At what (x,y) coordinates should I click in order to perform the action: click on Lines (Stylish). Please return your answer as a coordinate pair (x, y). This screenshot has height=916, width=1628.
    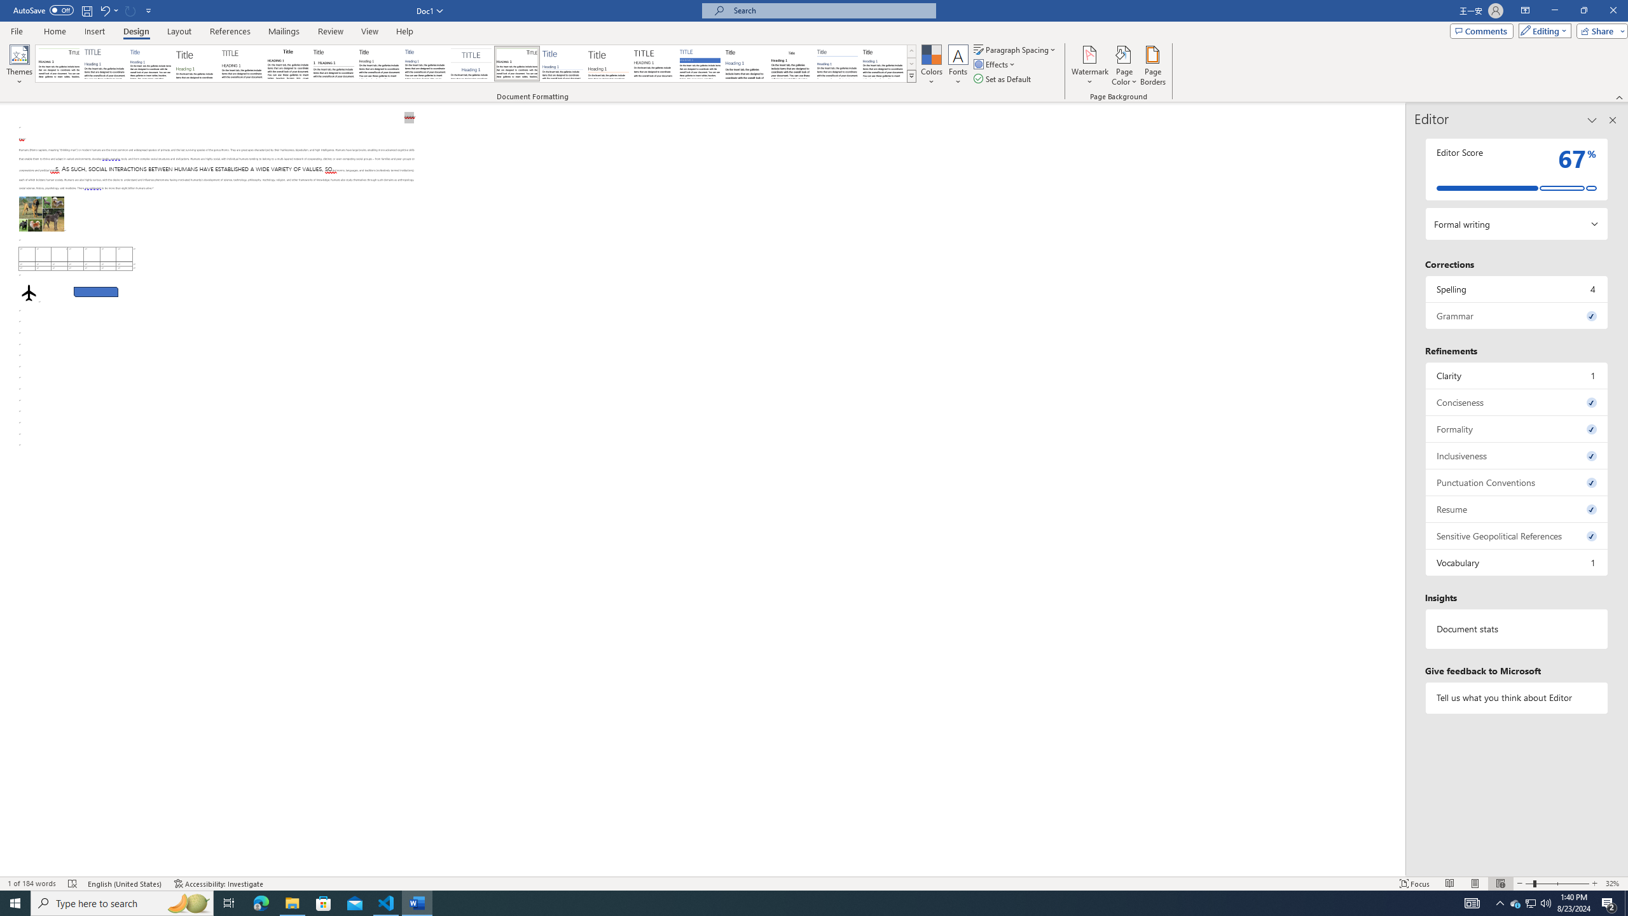
    Looking at the image, I should click on (609, 64).